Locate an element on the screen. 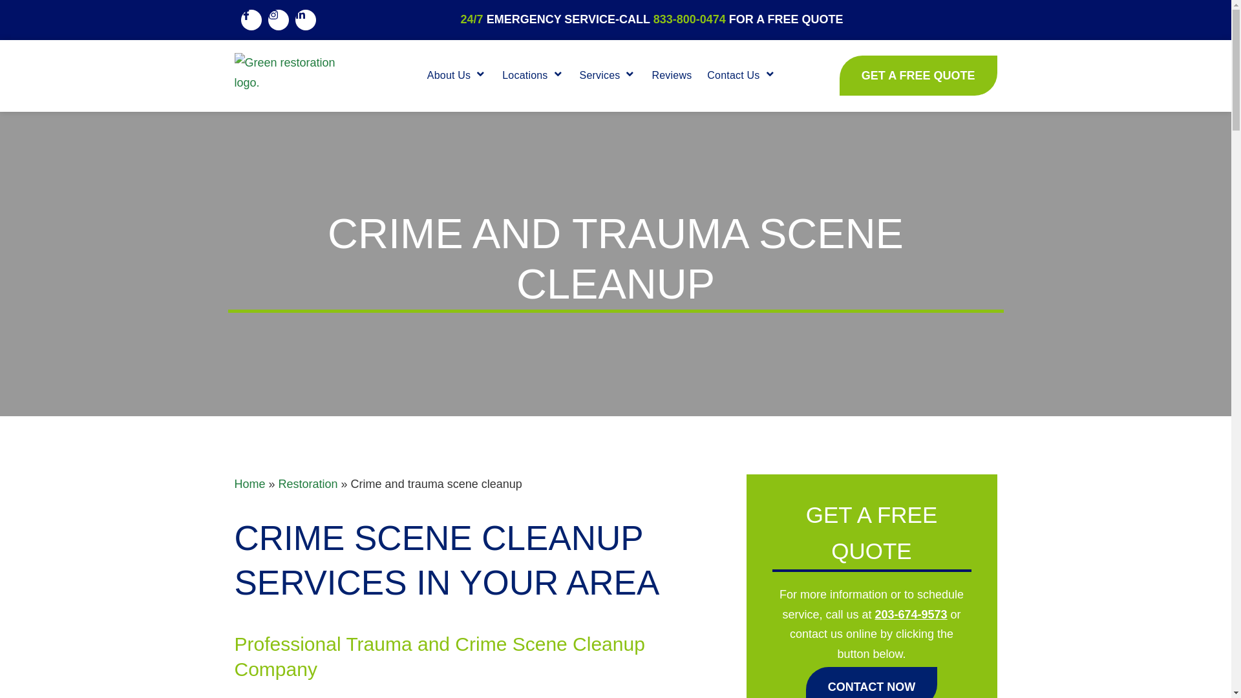  Services is located at coordinates (600, 75).